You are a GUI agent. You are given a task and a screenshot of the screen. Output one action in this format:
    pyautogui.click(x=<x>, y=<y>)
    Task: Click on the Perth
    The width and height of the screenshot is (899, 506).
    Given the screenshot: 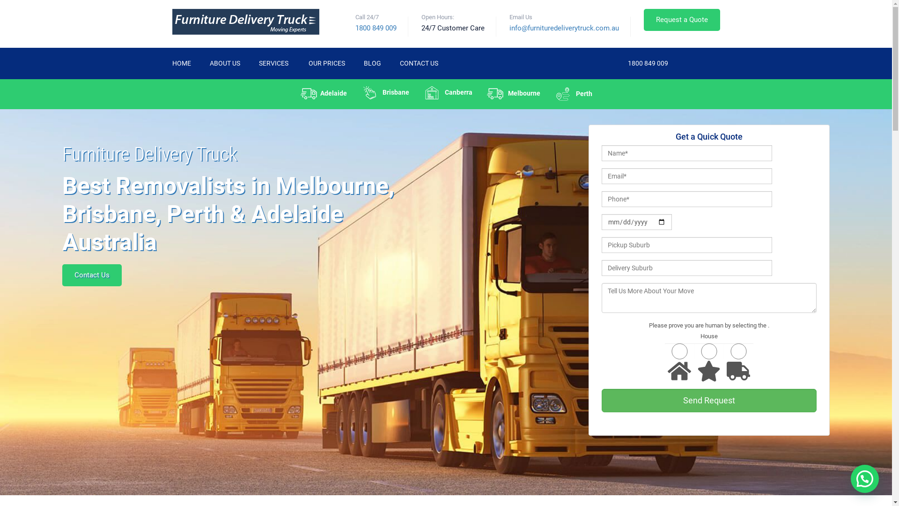 What is the action you would take?
    pyautogui.click(x=573, y=94)
    